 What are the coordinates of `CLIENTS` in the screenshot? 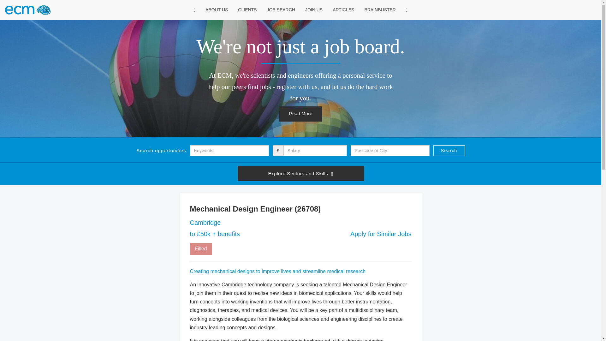 It's located at (247, 10).